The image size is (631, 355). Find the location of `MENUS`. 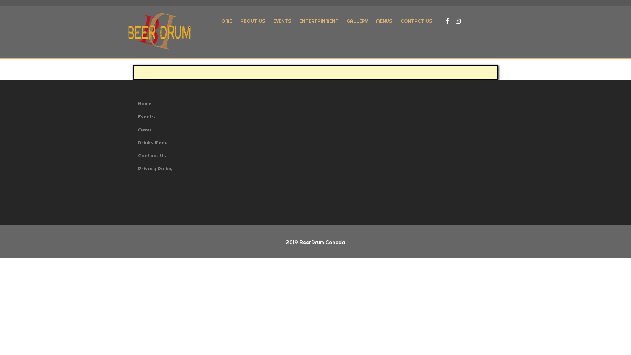

MENUS is located at coordinates (384, 21).